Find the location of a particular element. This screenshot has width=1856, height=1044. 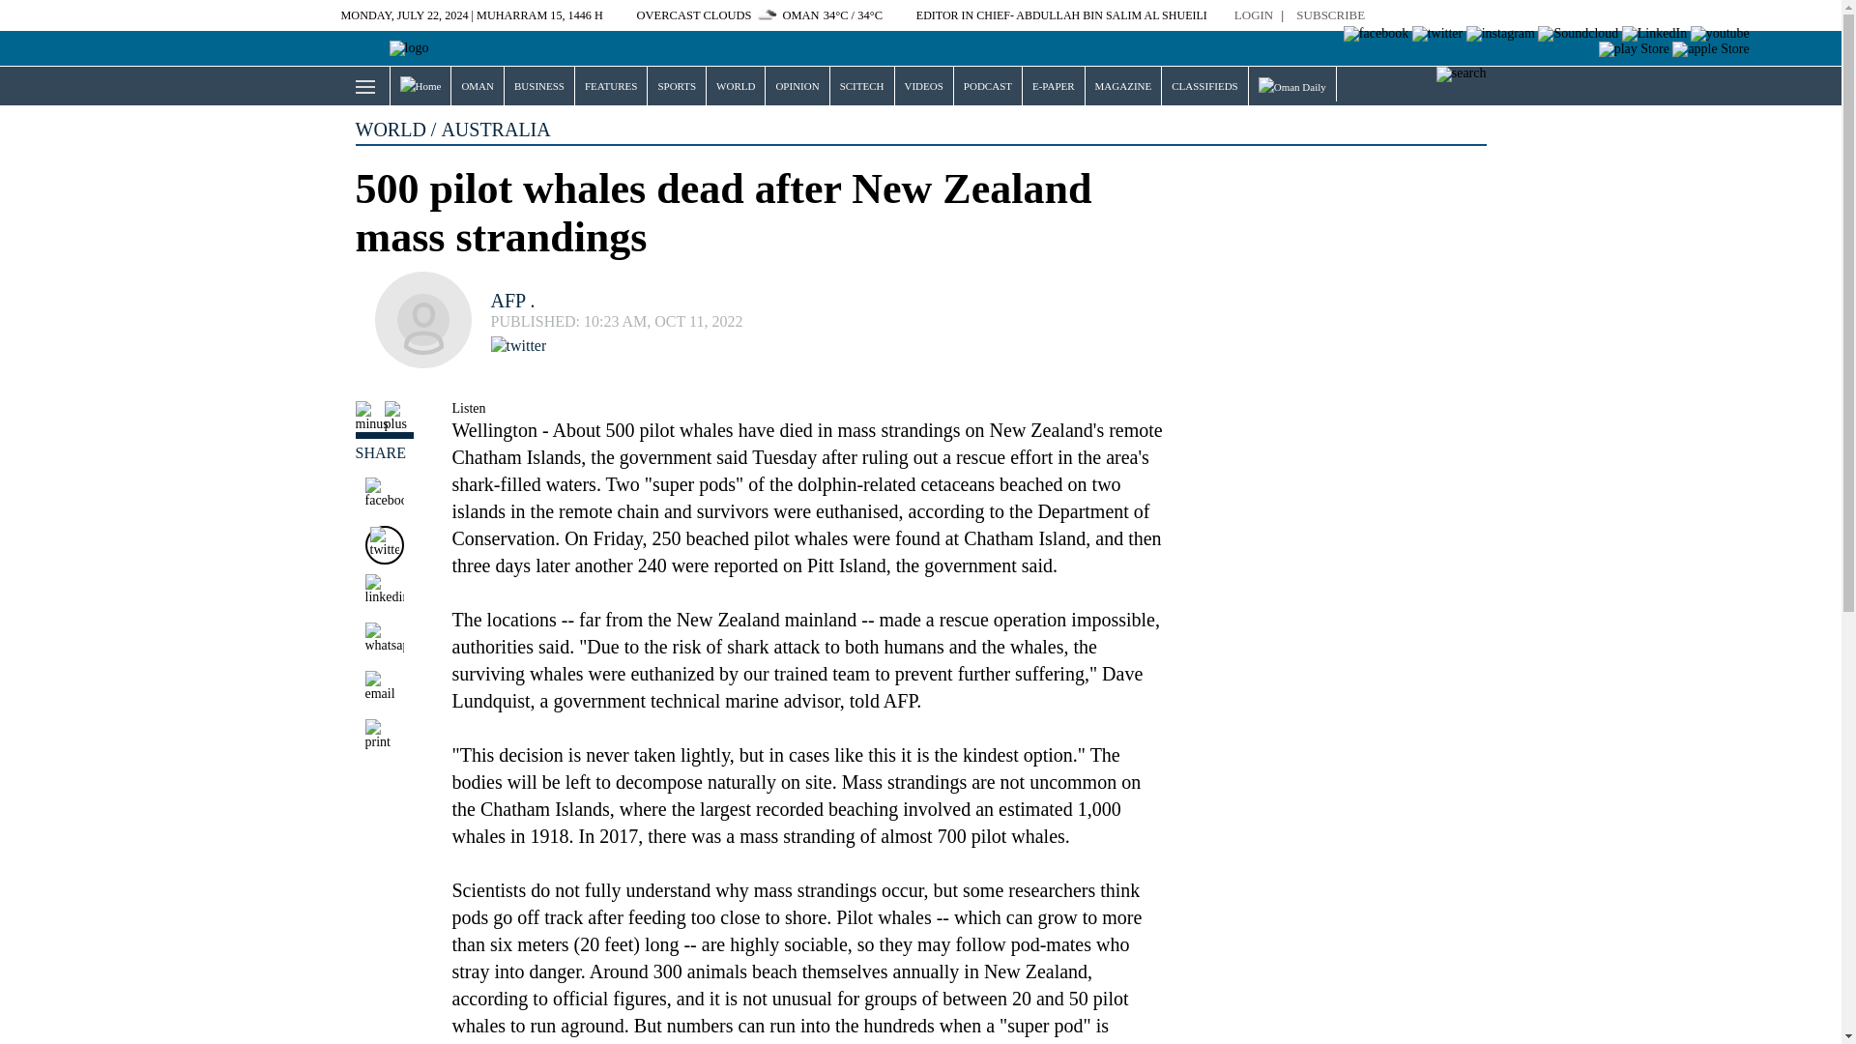

OPINION is located at coordinates (797, 86).